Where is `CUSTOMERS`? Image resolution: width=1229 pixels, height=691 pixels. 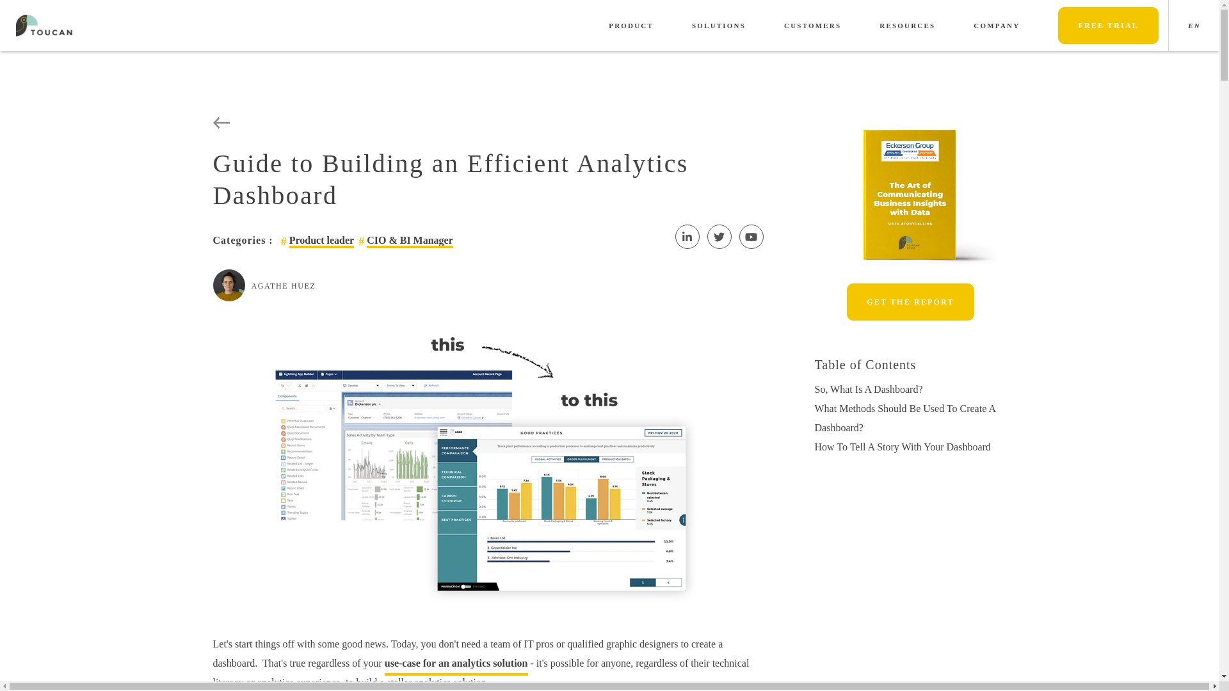
CUSTOMERS is located at coordinates (812, 26).